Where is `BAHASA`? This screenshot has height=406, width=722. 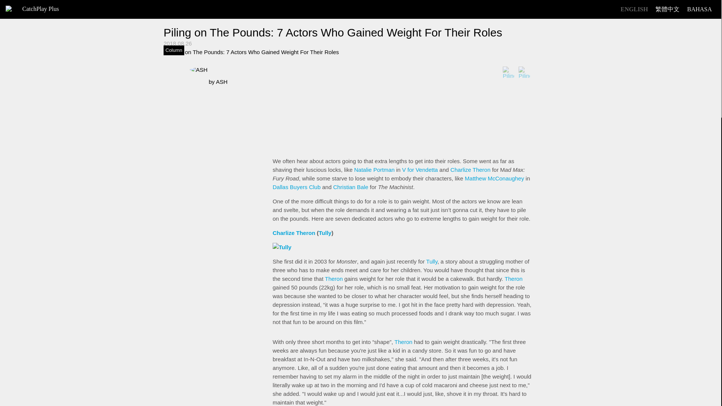
BAHASA is located at coordinates (699, 9).